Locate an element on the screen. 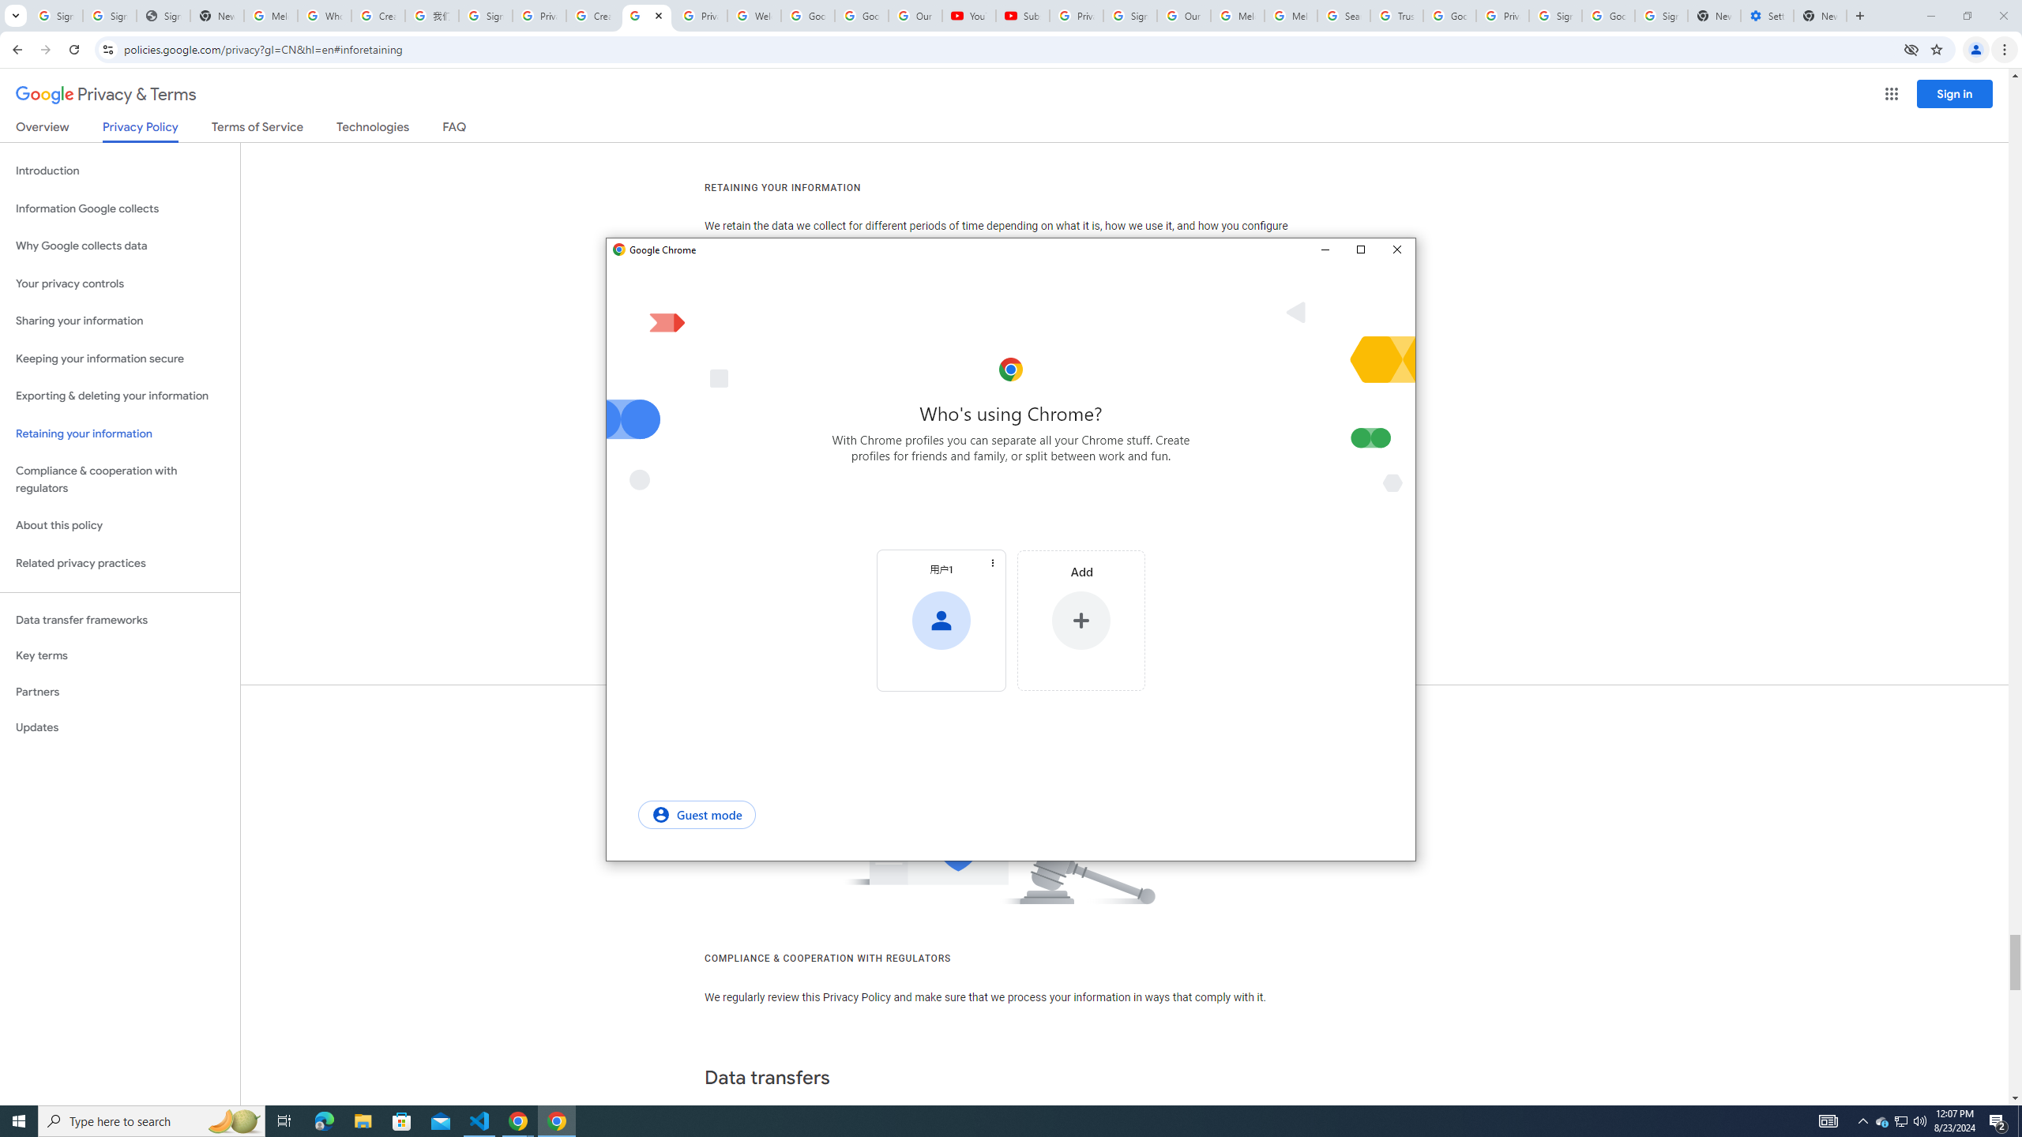 The width and height of the screenshot is (2022, 1137). Search highlights icon opens search home window is located at coordinates (234, 1121).